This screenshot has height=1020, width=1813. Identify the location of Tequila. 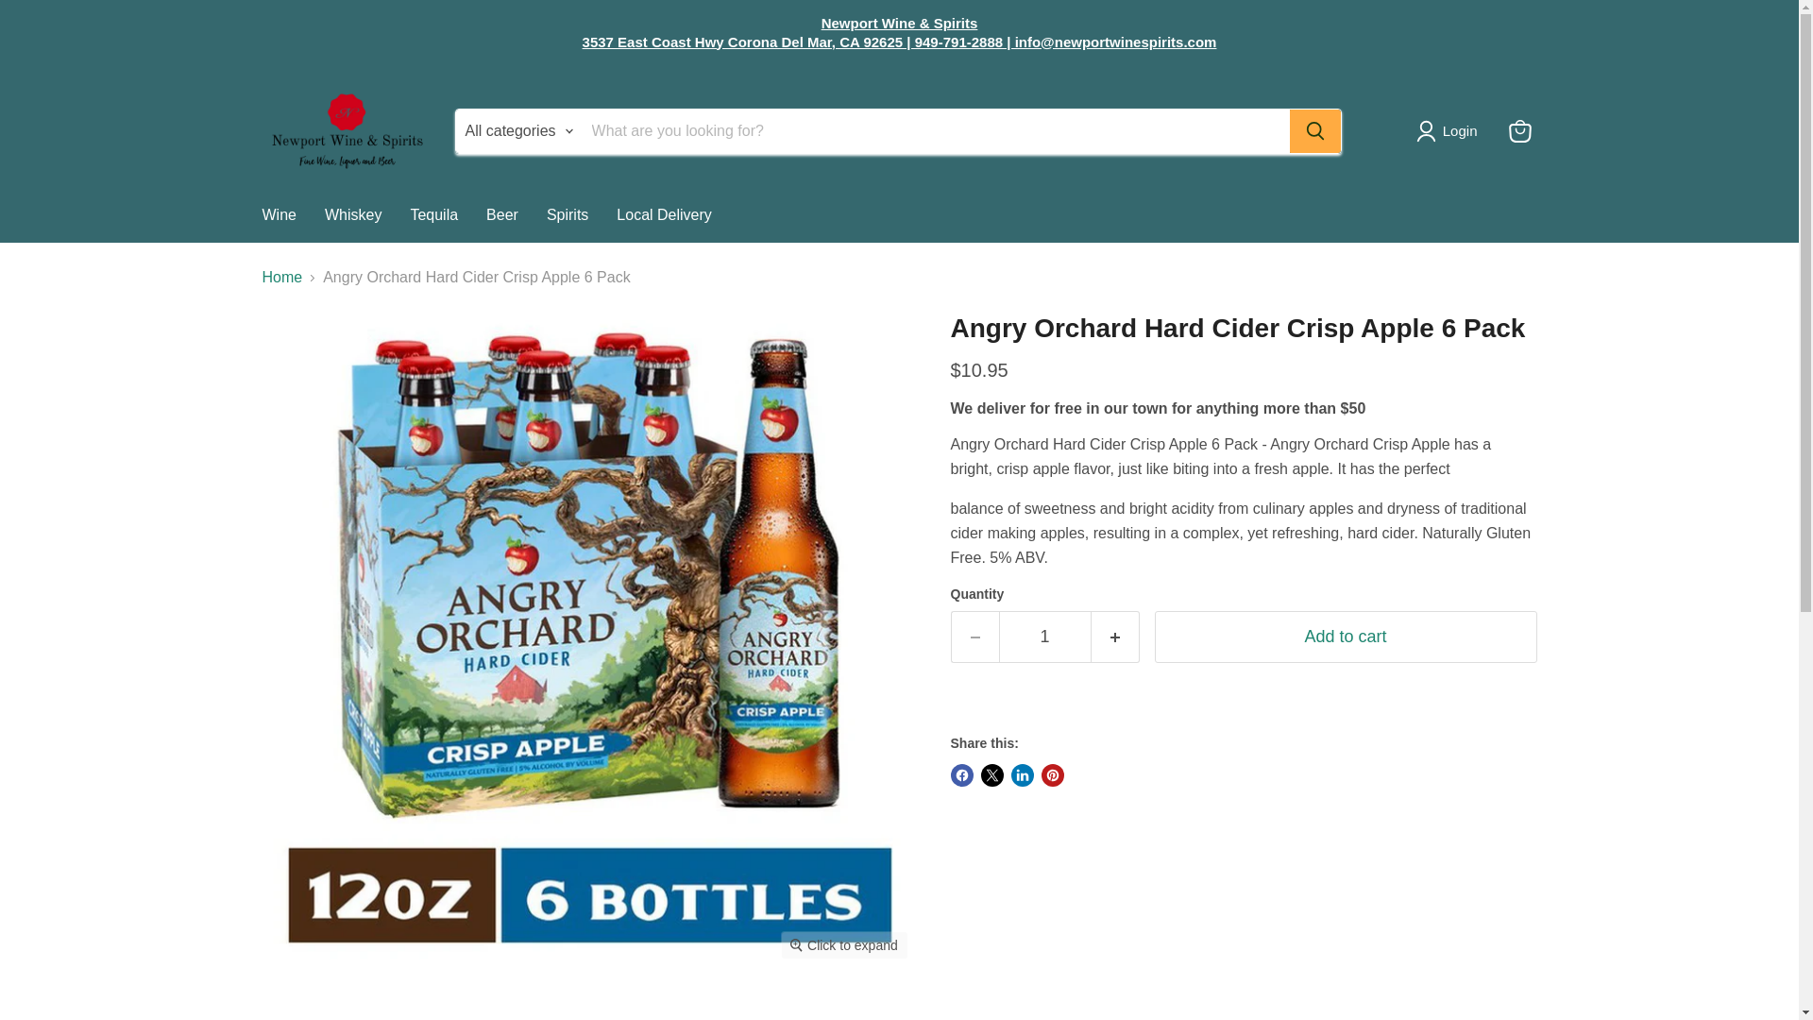
(432, 215).